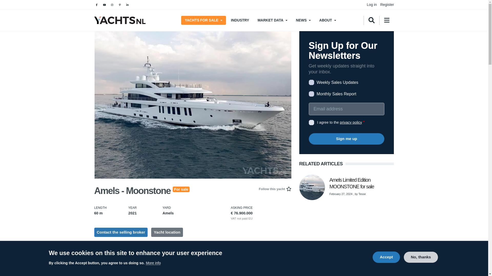  I want to click on 39c9d0910d, so click(311, 82).